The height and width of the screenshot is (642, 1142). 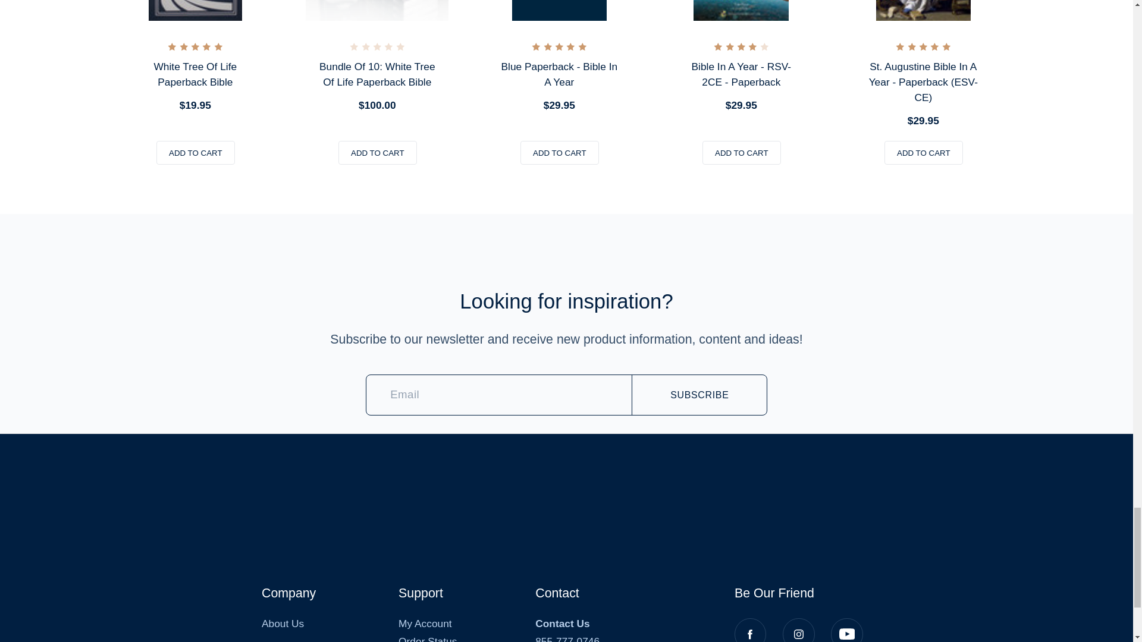 What do you see at coordinates (741, 10) in the screenshot?
I see `Bible in a Year - RSV-2CE - Paperback` at bounding box center [741, 10].